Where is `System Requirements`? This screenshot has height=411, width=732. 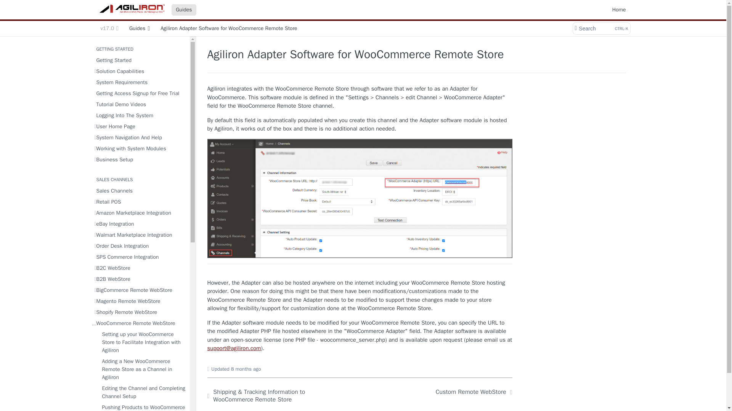 System Requirements is located at coordinates (601, 28).